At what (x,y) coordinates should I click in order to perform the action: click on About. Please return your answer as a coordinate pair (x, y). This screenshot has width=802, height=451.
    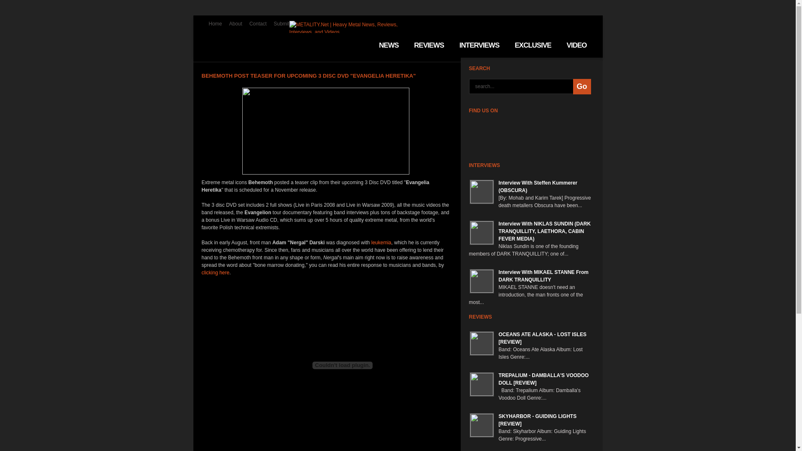
    Looking at the image, I should click on (236, 24).